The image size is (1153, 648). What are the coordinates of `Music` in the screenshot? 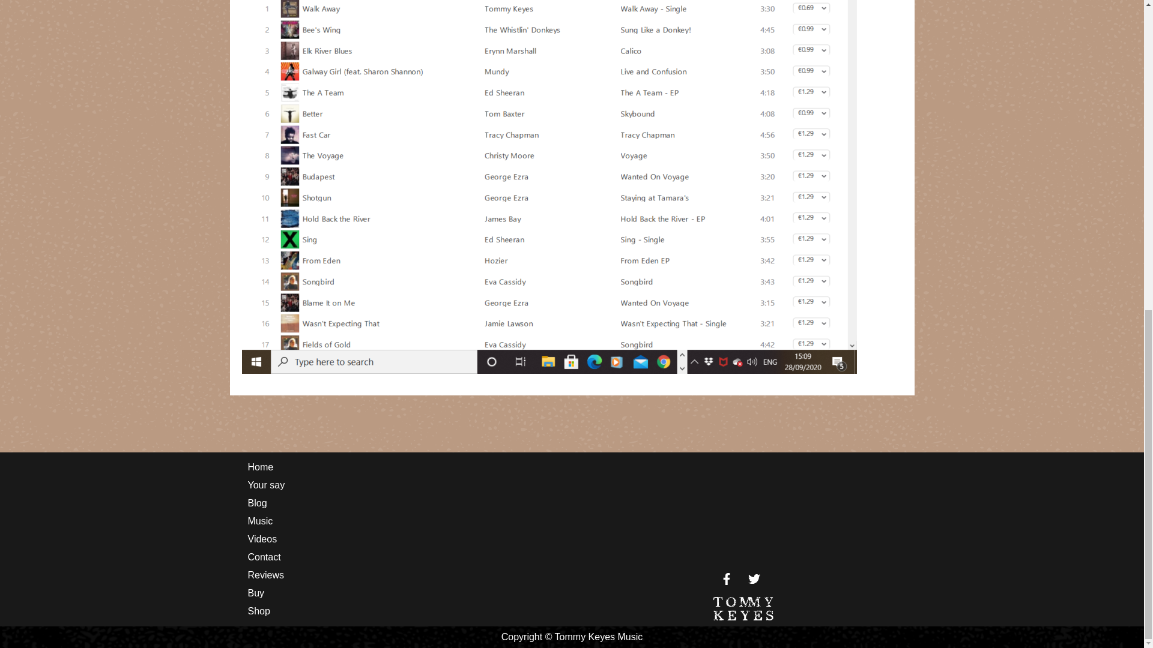 It's located at (400, 521).